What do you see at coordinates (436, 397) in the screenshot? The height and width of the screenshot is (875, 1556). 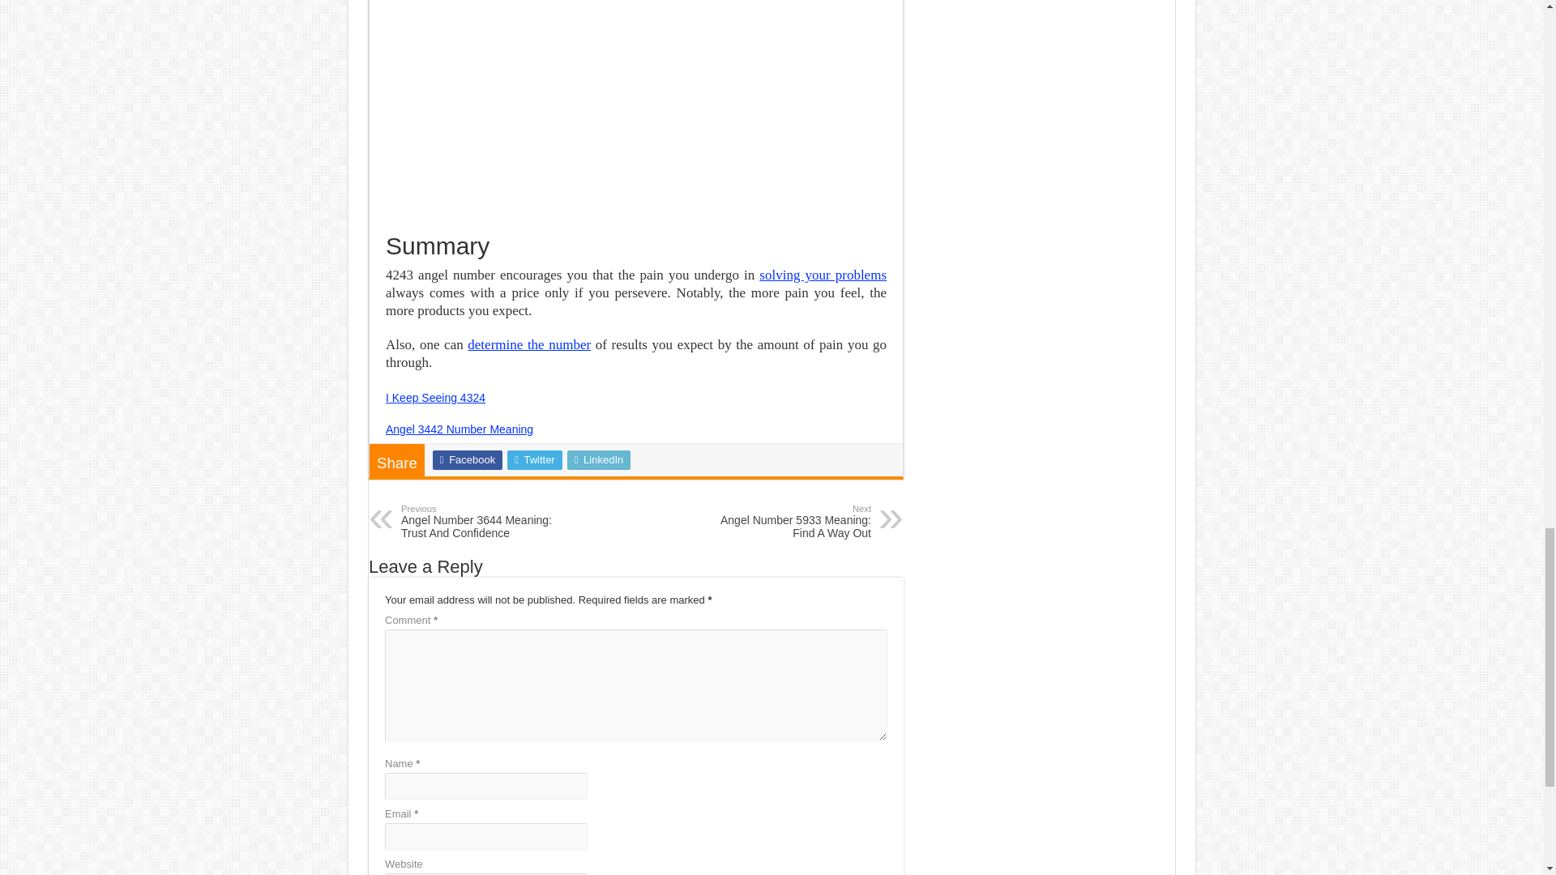 I see `I Keep Seeing 4324` at bounding box center [436, 397].